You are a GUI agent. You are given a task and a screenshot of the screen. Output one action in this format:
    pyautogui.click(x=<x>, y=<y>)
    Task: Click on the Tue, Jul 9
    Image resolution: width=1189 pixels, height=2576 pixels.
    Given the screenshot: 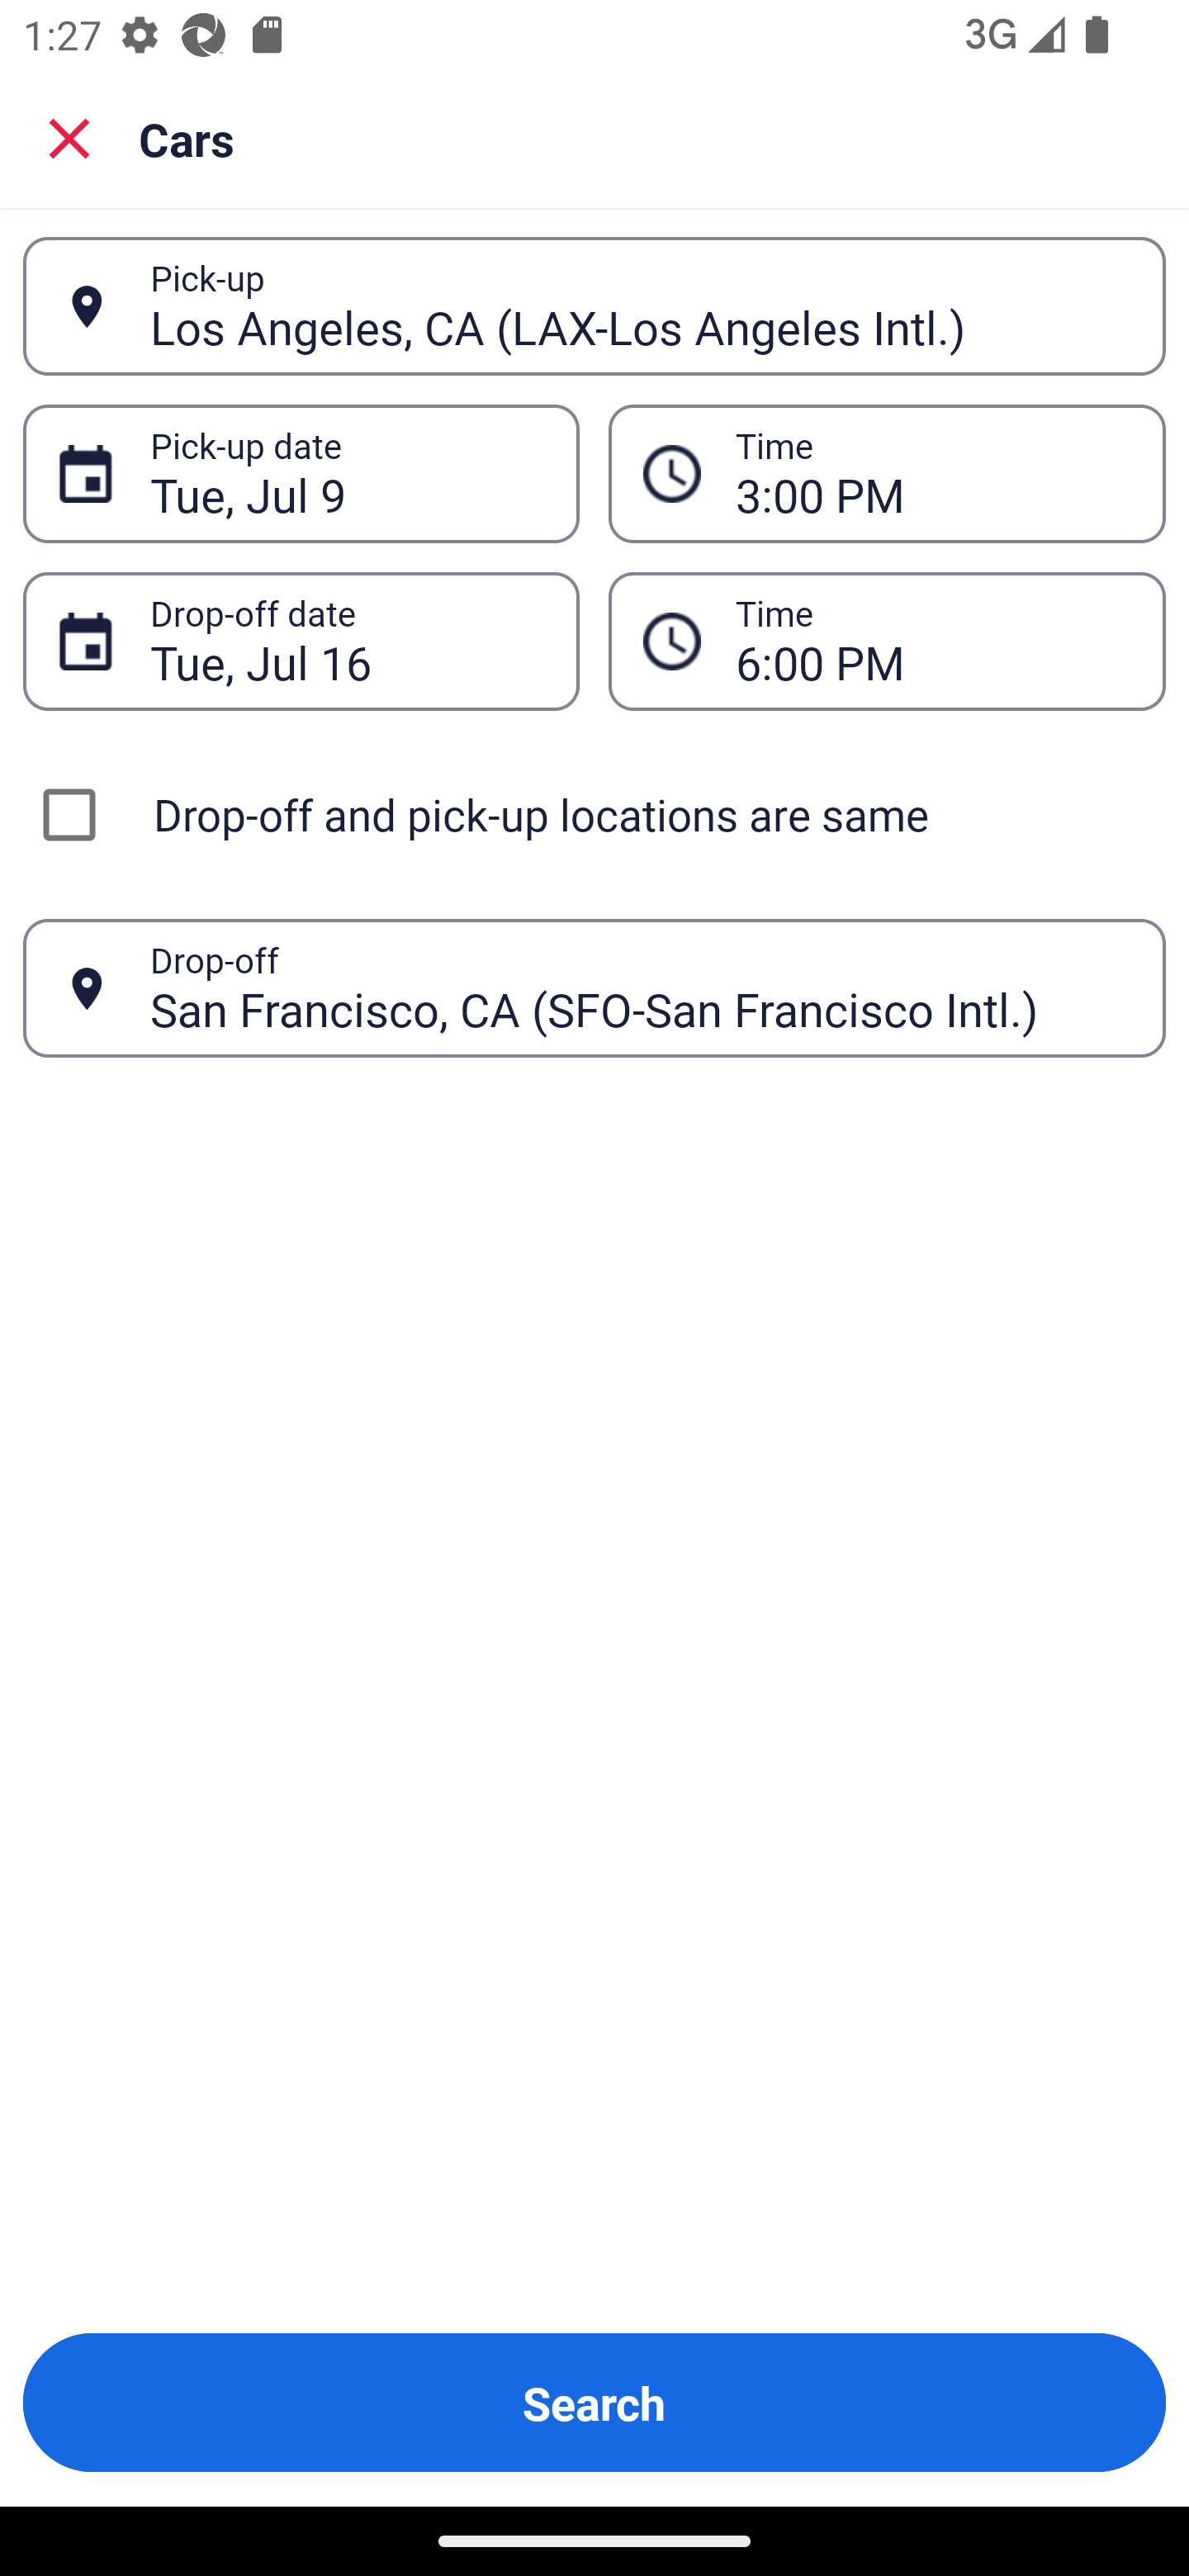 What is the action you would take?
    pyautogui.click(x=347, y=474)
    